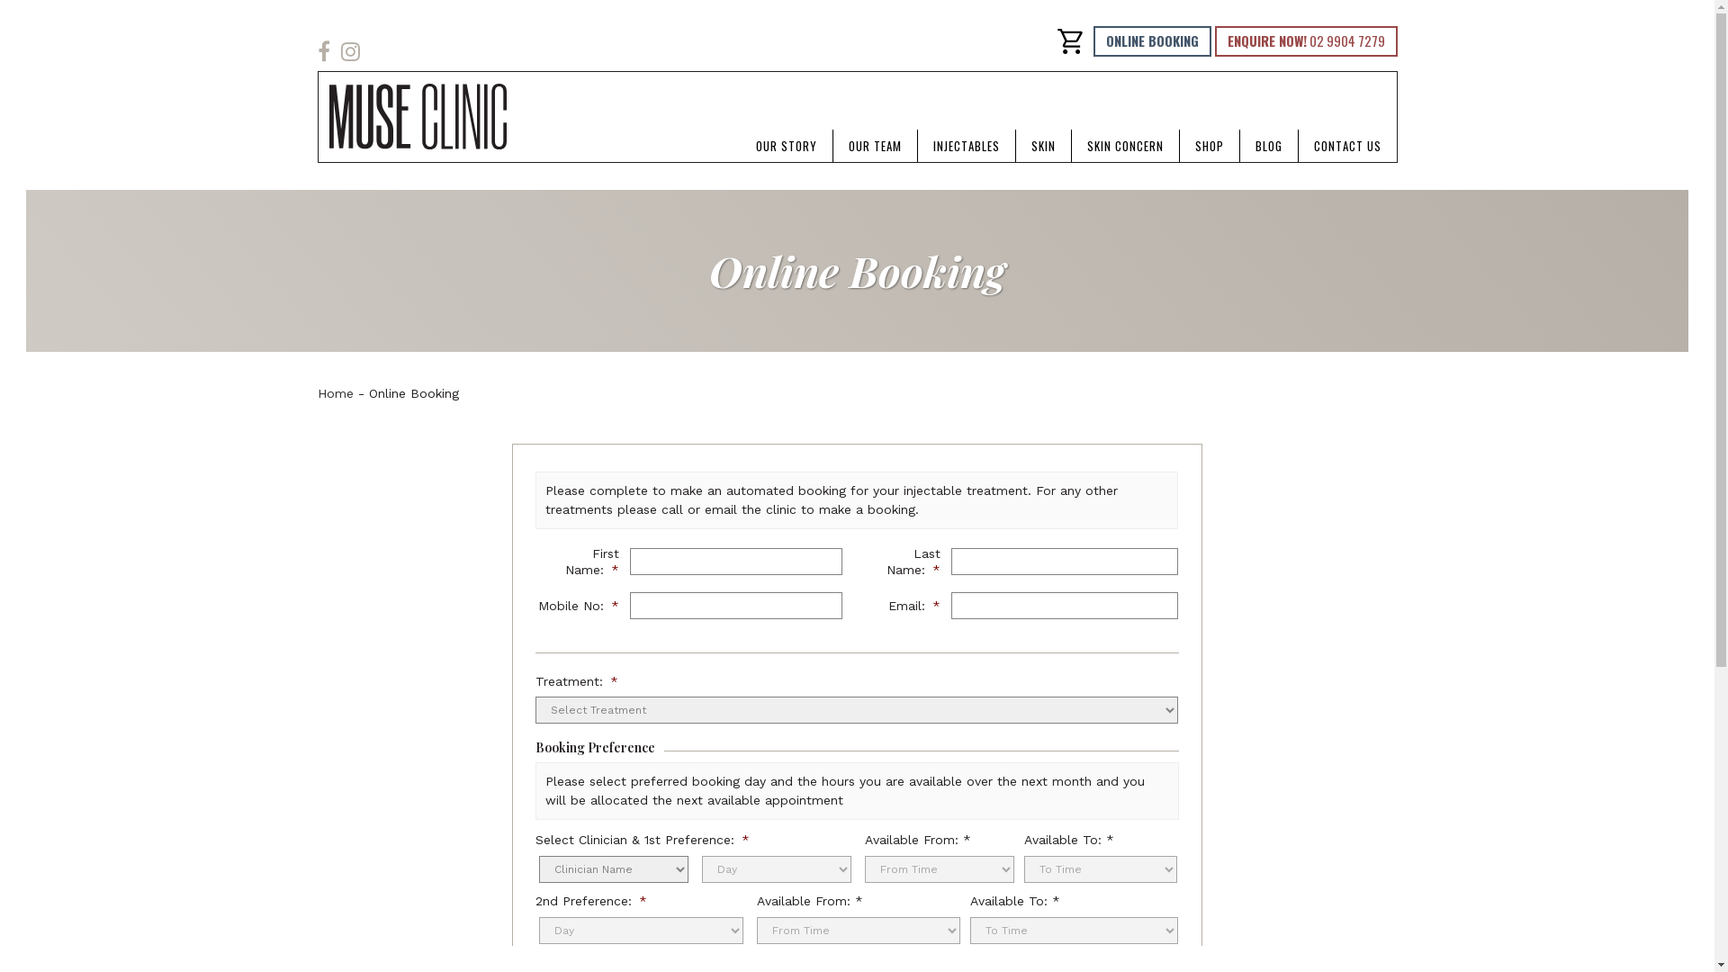 This screenshot has height=972, width=1728. Describe the element at coordinates (1346, 146) in the screenshot. I see `CONTACT US` at that location.